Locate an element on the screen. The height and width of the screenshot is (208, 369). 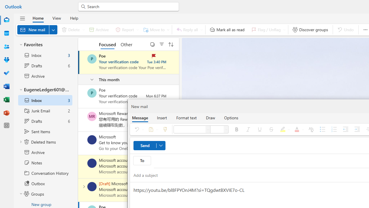
Font is located at coordinates (208, 129).